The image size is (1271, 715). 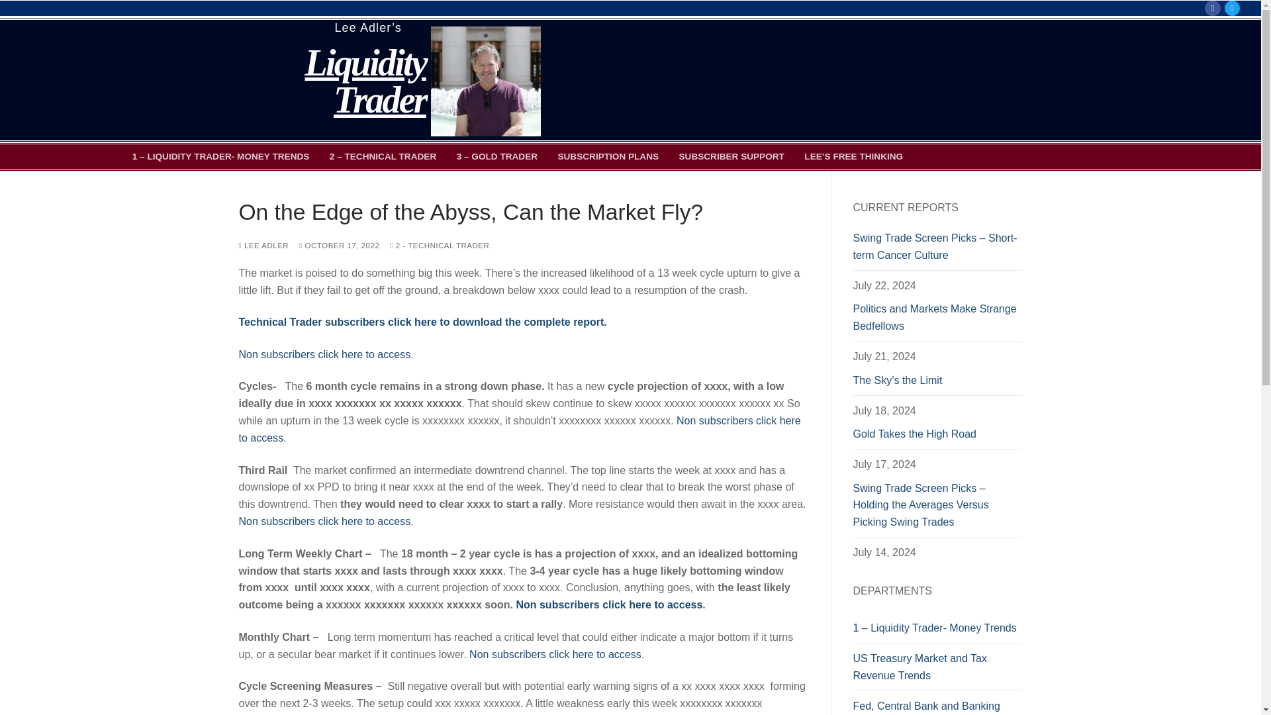 What do you see at coordinates (1212, 8) in the screenshot?
I see `Facebook` at bounding box center [1212, 8].